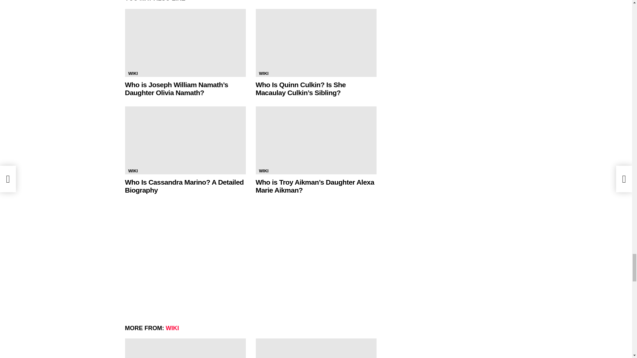  I want to click on WIKI, so click(133, 74).